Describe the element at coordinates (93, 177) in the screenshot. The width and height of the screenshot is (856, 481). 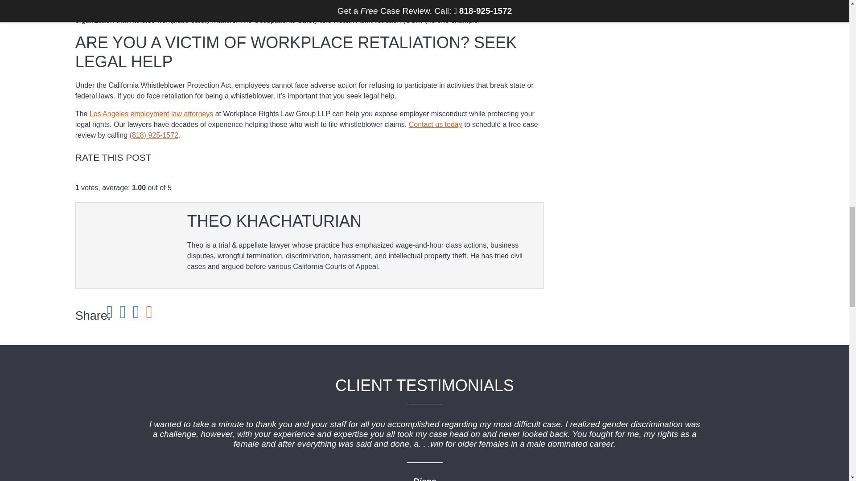
I see `3 Stars` at that location.